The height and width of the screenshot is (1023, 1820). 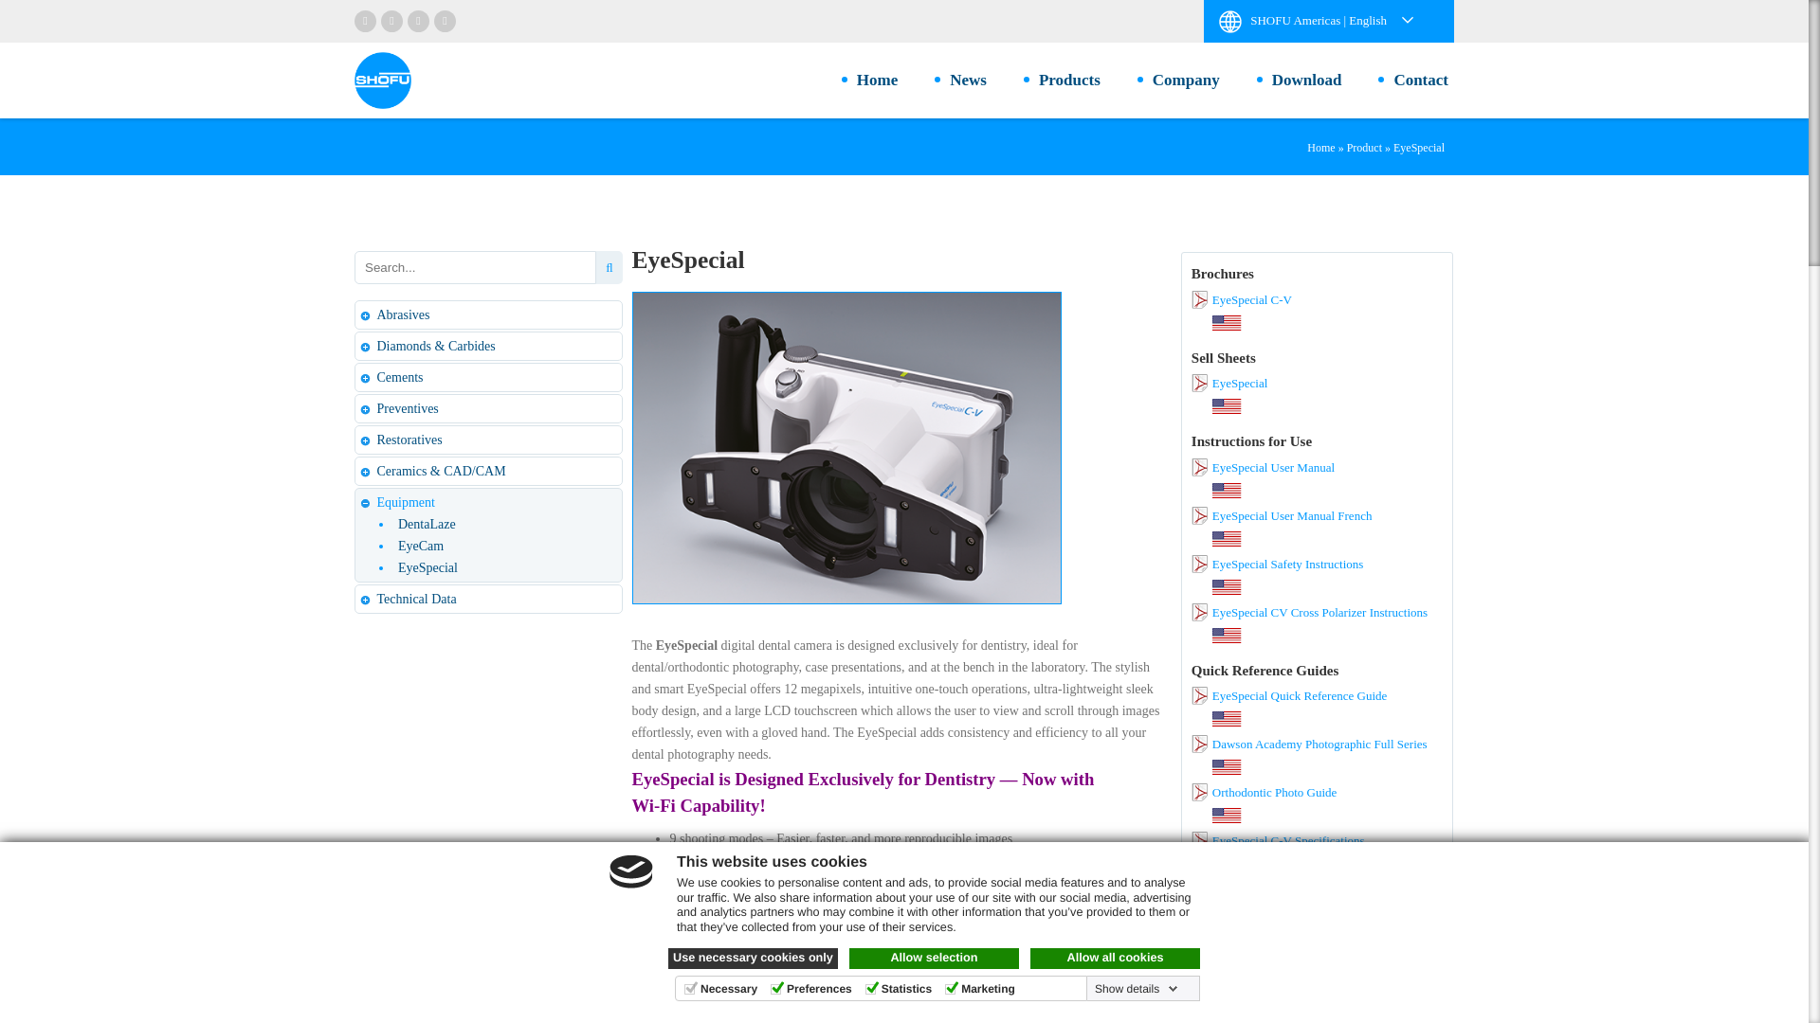 I want to click on Allow all cookies, so click(x=1115, y=959).